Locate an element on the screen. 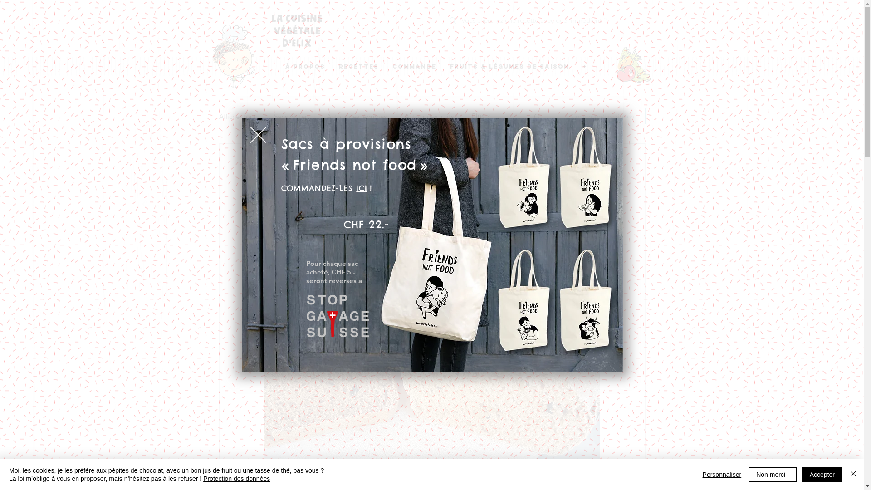  Non merci ! is located at coordinates (773, 475).